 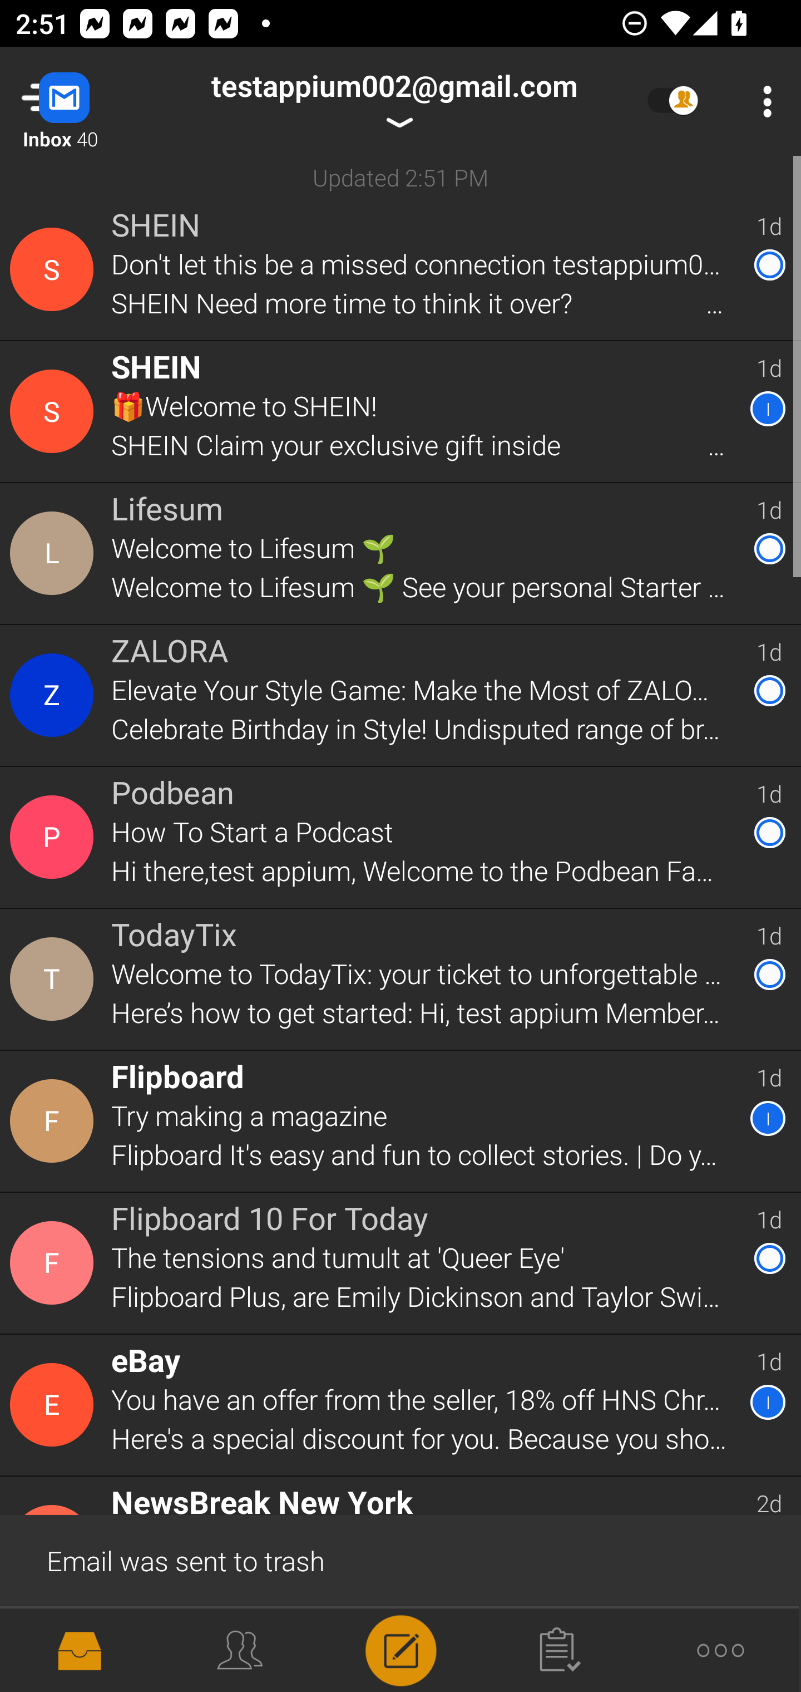 I want to click on Contact Details, so click(x=55, y=1121).